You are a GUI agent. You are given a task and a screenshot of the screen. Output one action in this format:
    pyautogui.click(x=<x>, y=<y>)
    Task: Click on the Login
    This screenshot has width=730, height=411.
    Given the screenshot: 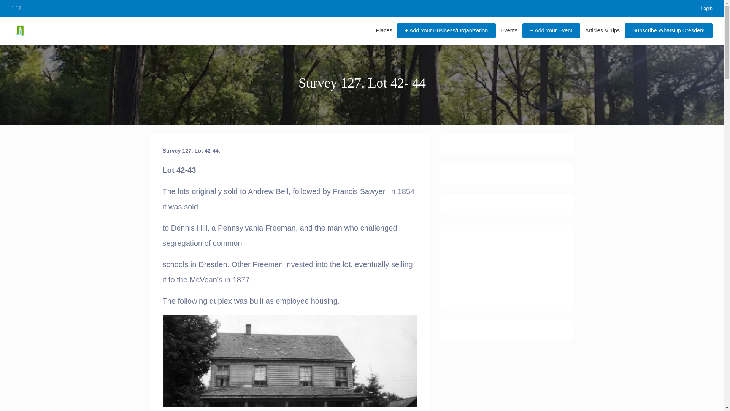 What is the action you would take?
    pyautogui.click(x=702, y=8)
    